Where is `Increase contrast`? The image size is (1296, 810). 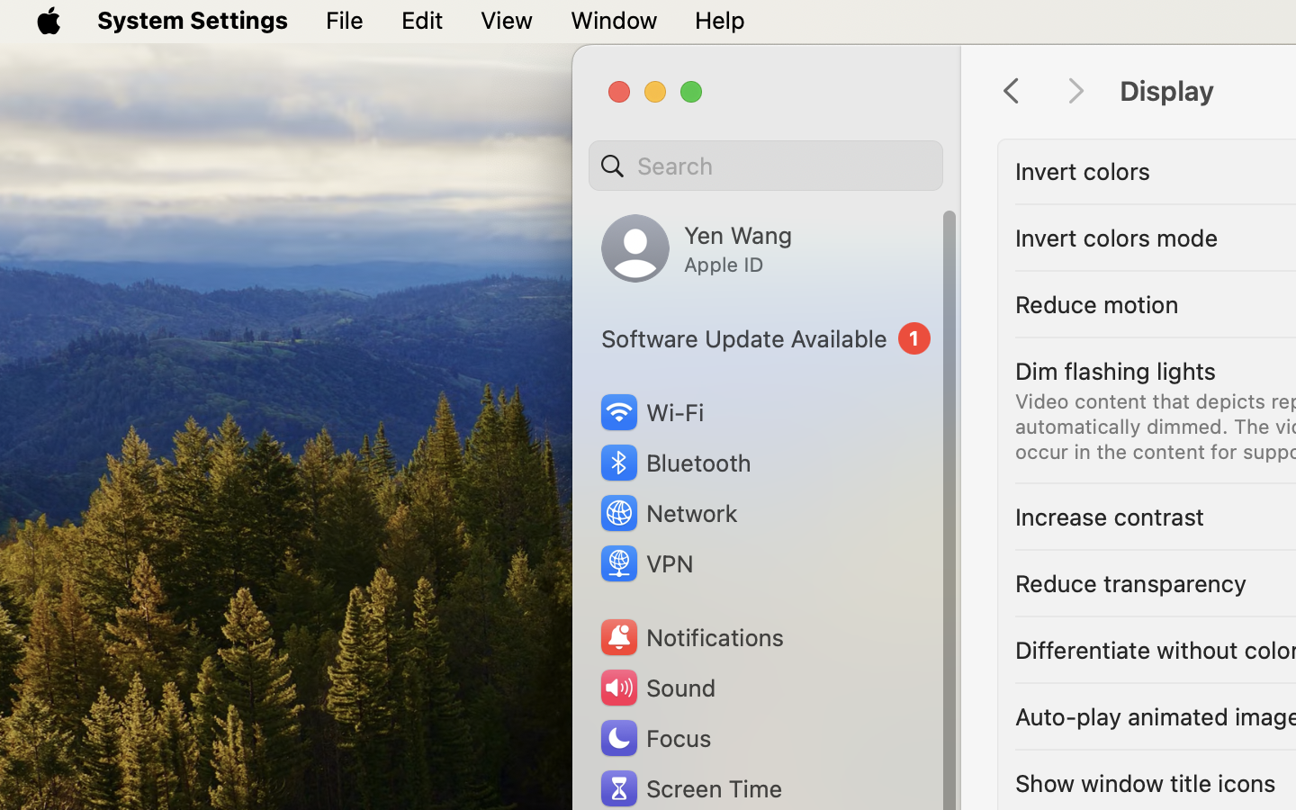
Increase contrast is located at coordinates (1110, 517).